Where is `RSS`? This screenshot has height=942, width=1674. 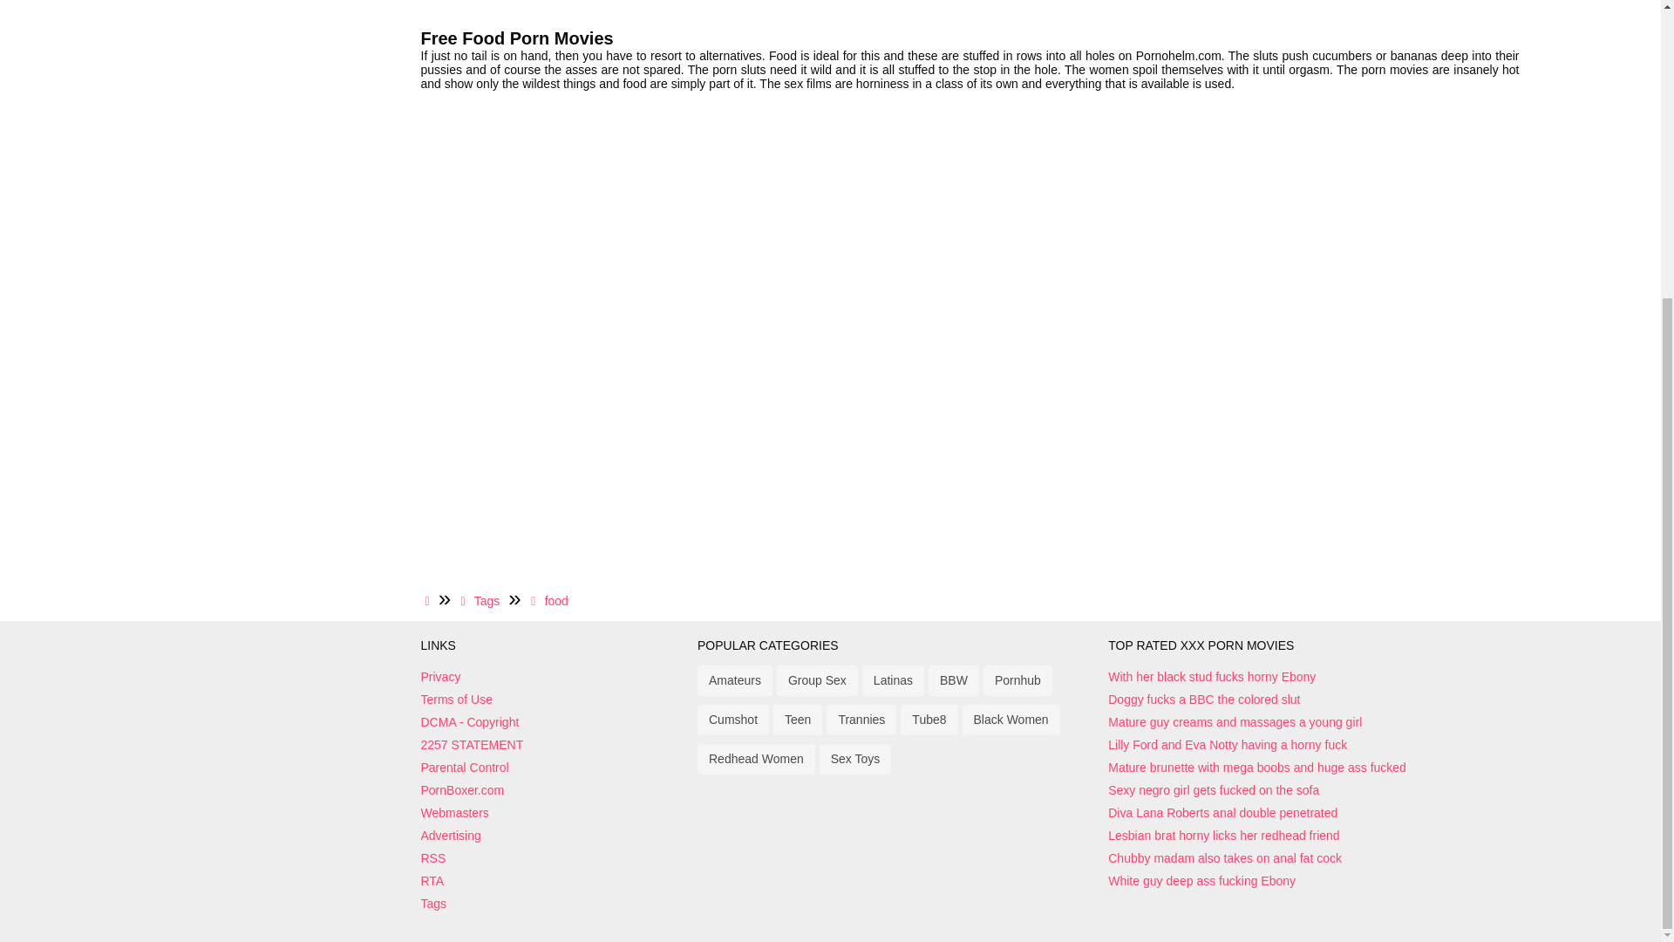 RSS is located at coordinates (554, 858).